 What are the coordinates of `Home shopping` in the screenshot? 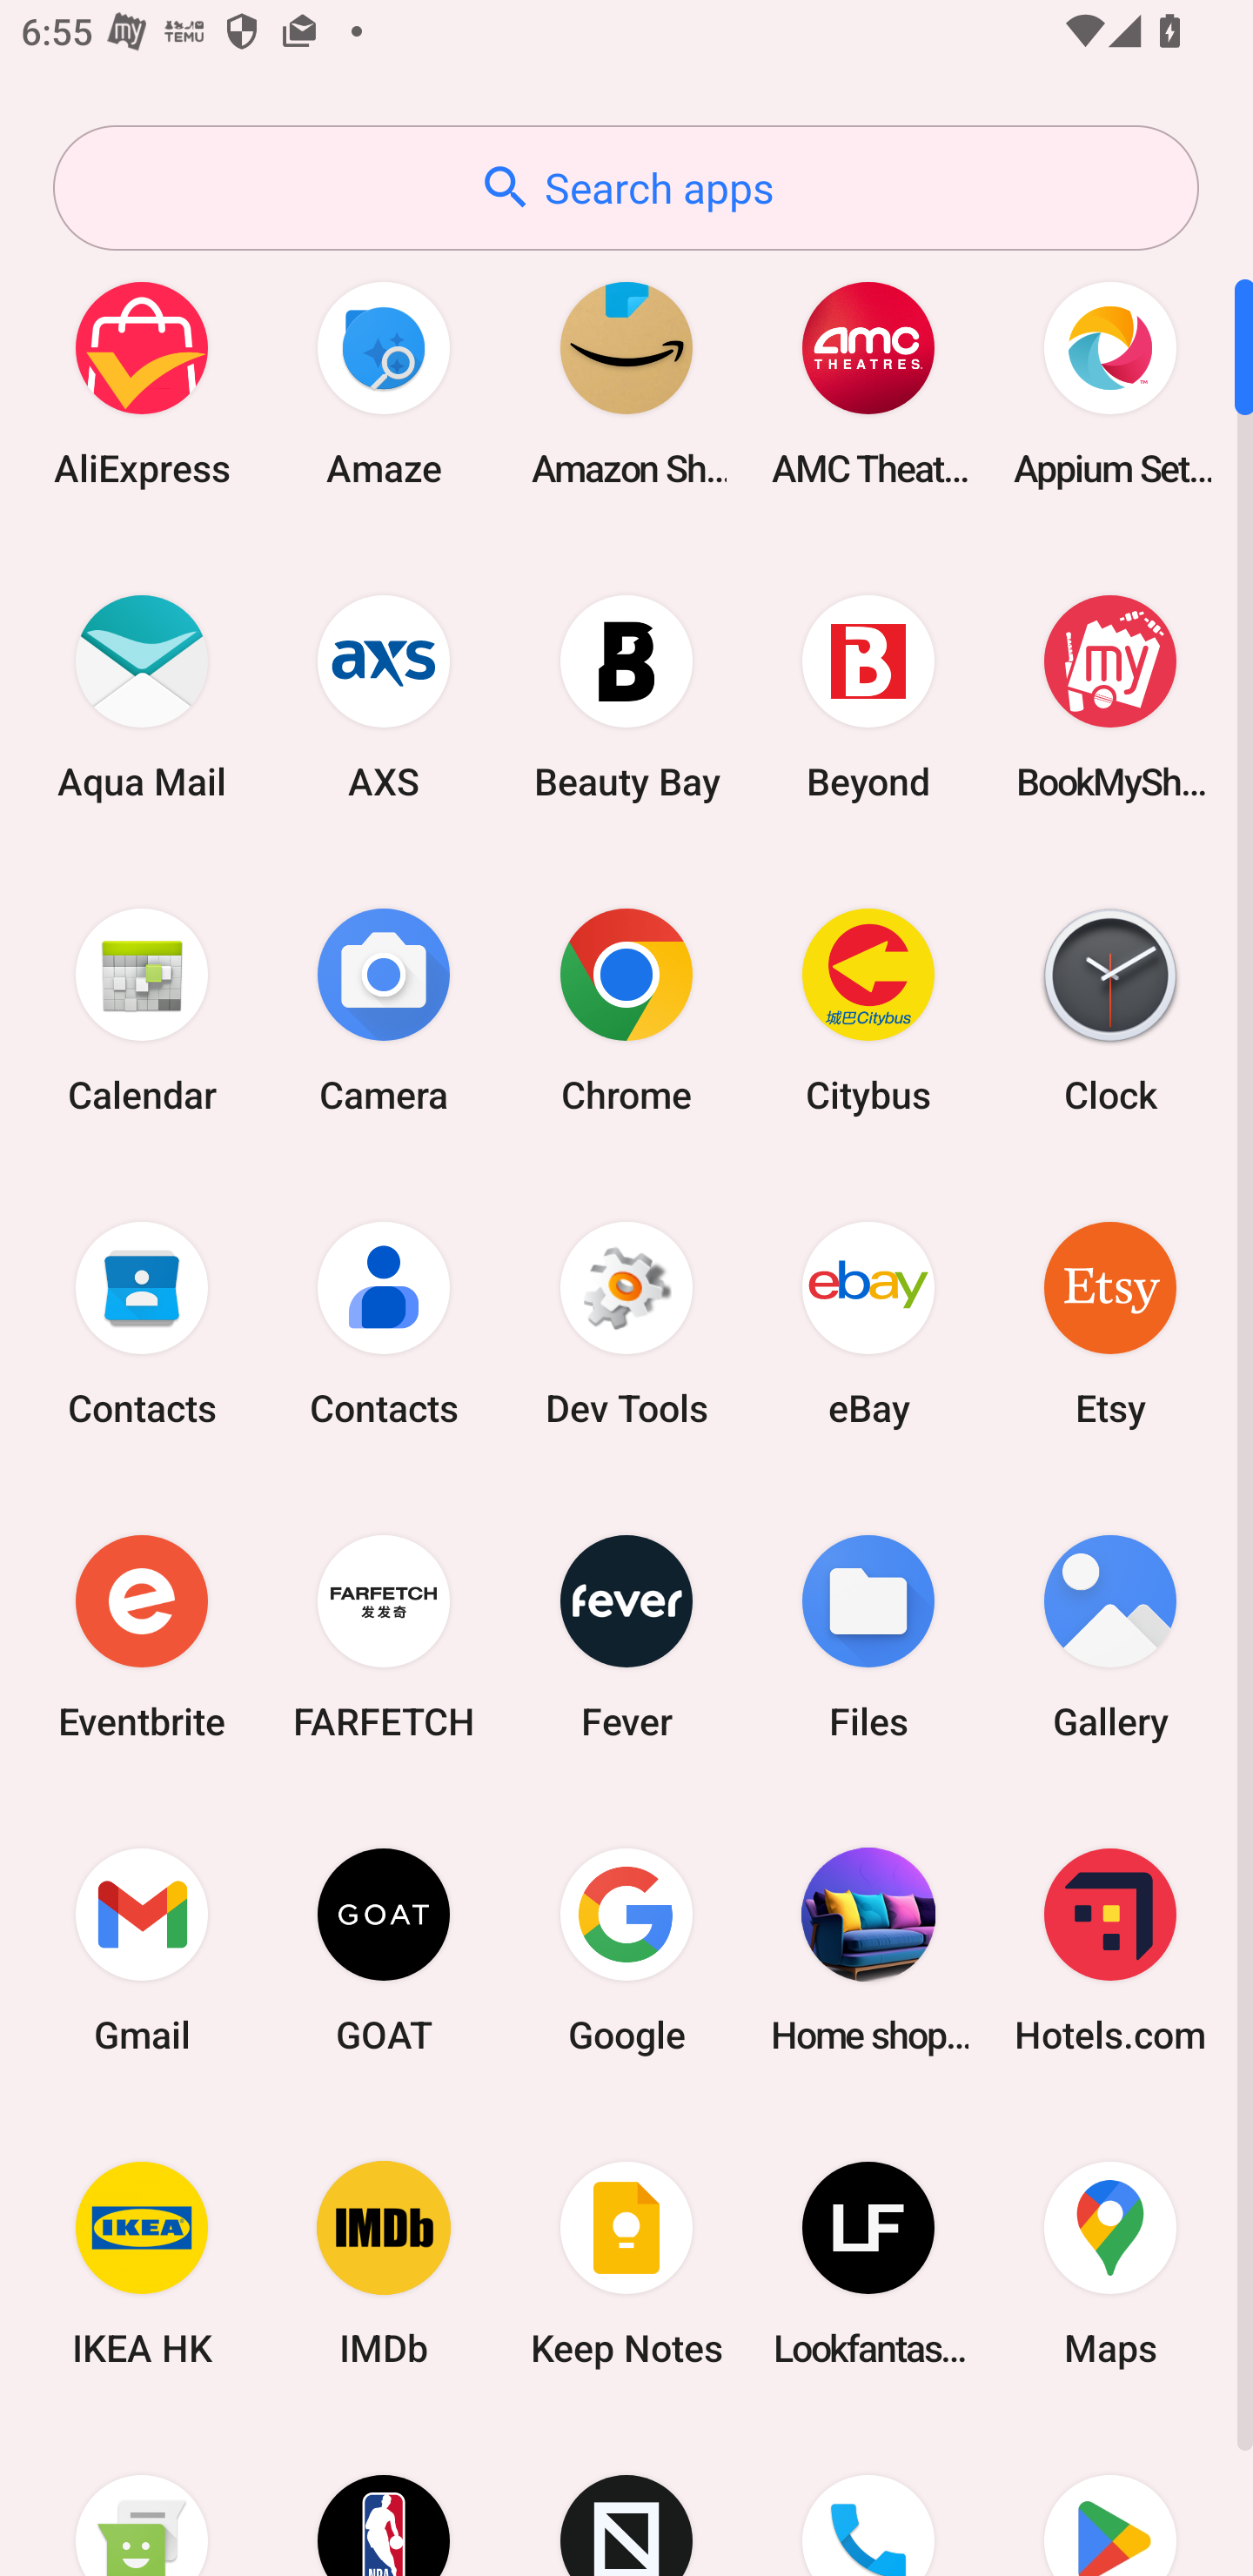 It's located at (868, 1949).